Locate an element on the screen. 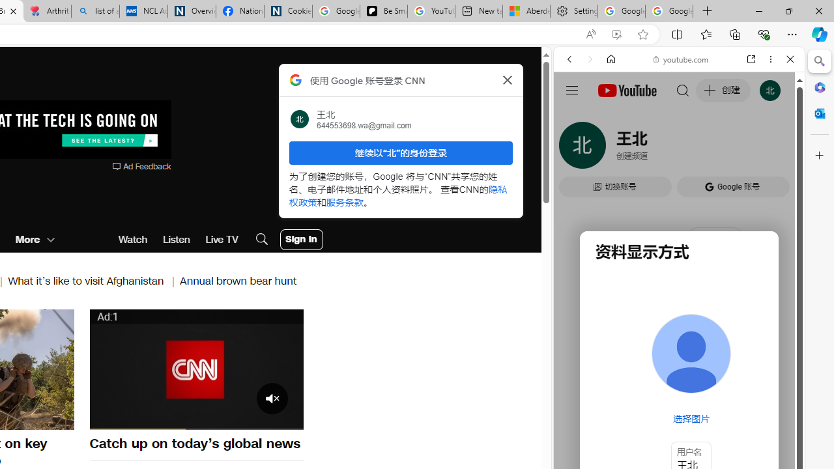  Close Customize pane is located at coordinates (820, 156).